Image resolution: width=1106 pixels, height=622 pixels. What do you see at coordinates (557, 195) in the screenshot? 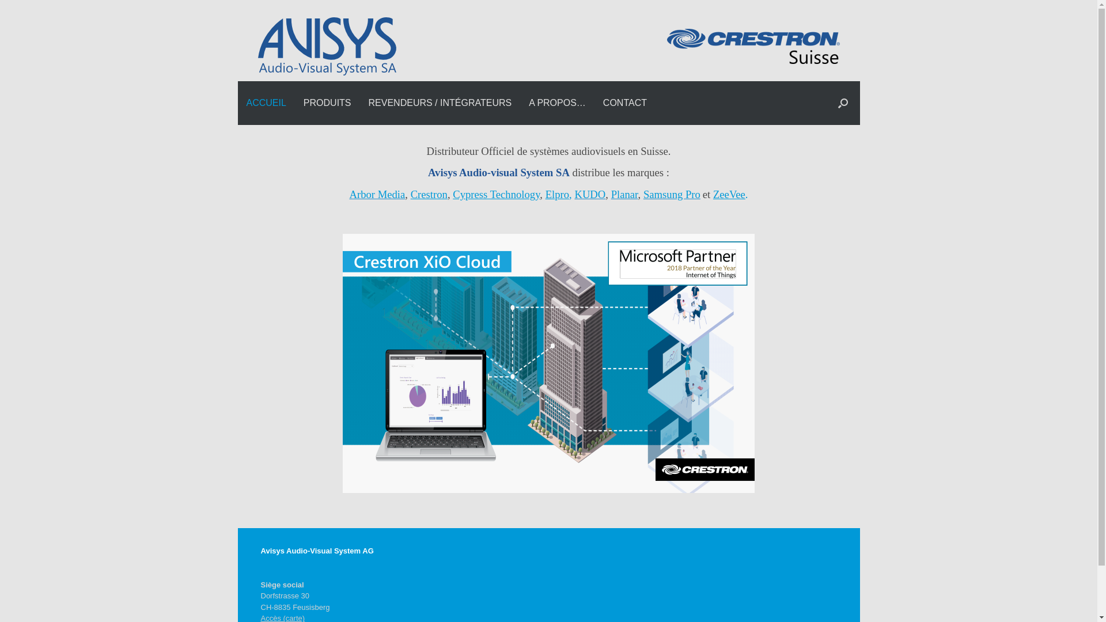
I see `Elpro` at bounding box center [557, 195].